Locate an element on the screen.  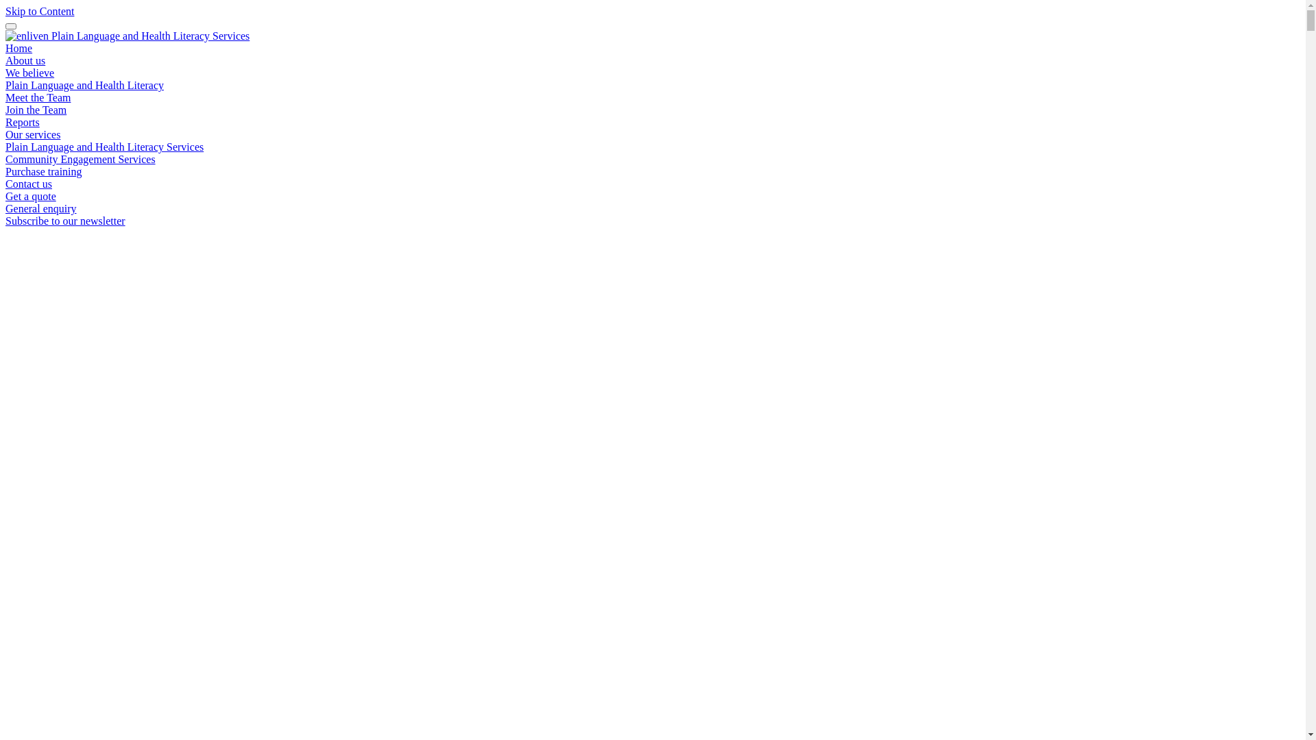
General enquiry is located at coordinates (41, 208).